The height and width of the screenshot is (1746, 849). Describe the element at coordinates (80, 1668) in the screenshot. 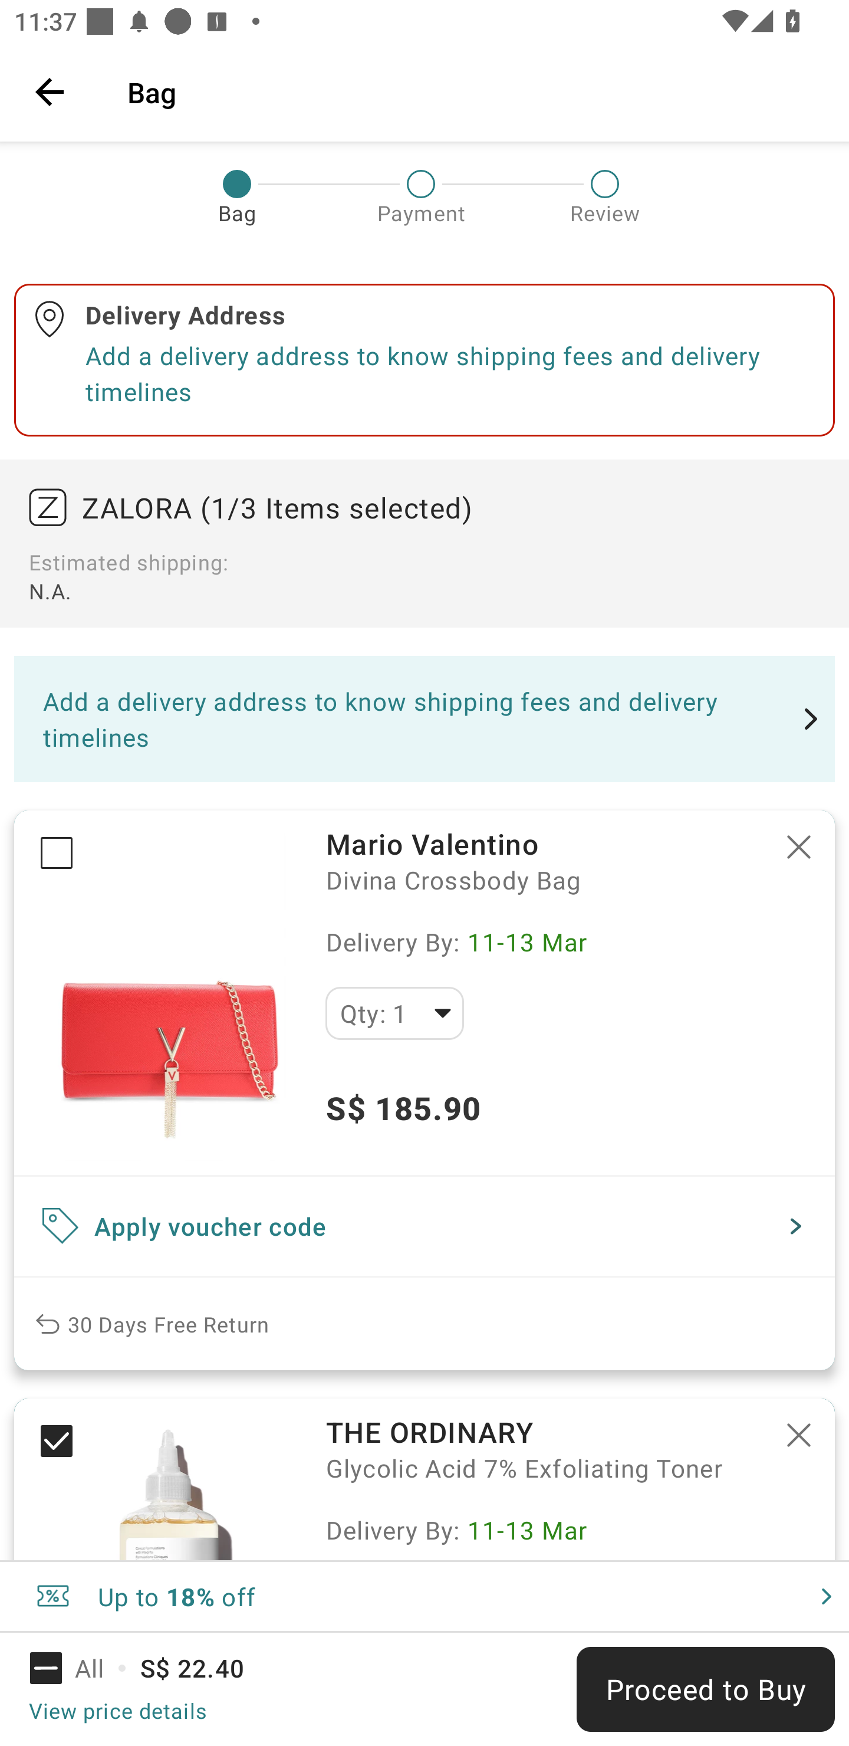

I see `All` at that location.